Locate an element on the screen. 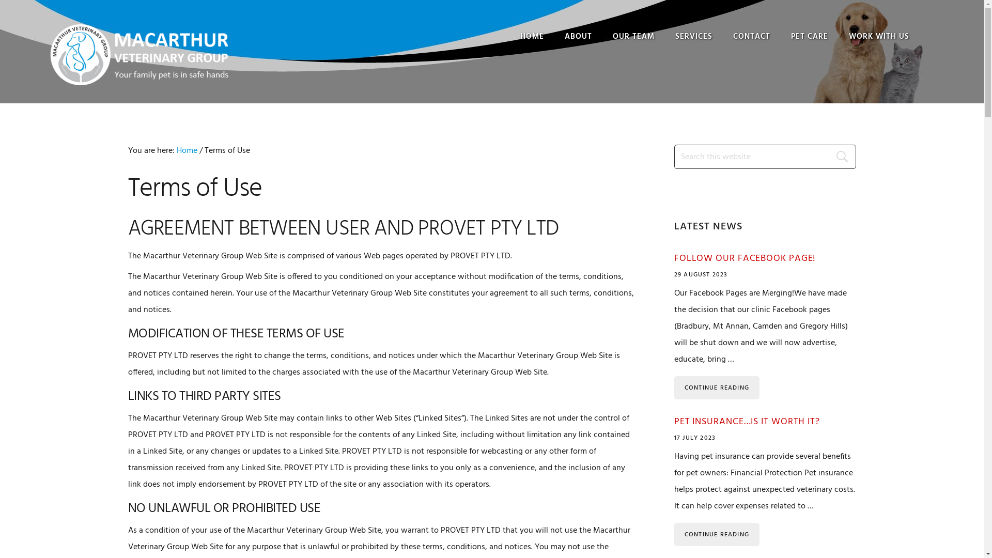  PET CARE is located at coordinates (810, 37).